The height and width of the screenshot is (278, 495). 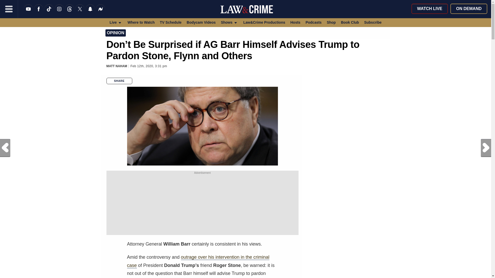 I want to click on Like us on Facebook, so click(x=39, y=12).